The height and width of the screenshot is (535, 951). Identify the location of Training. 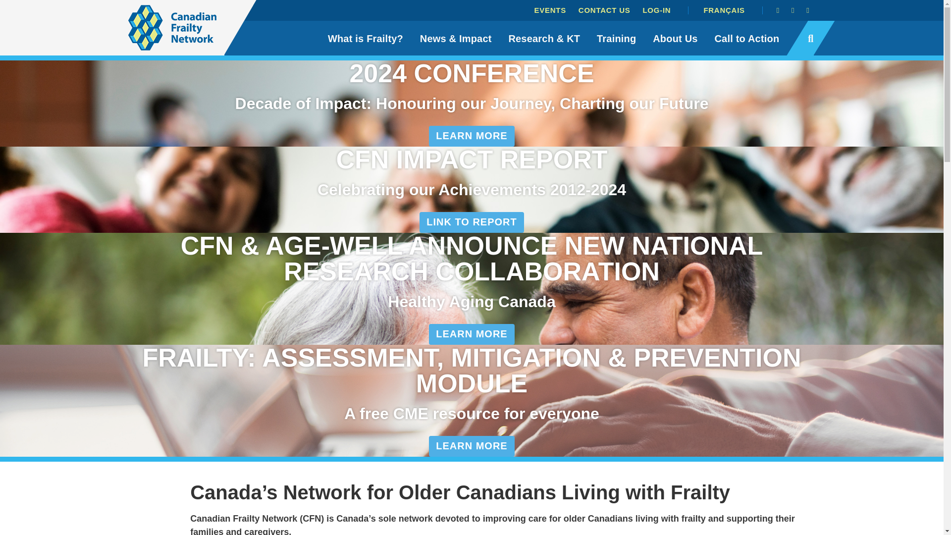
(616, 38).